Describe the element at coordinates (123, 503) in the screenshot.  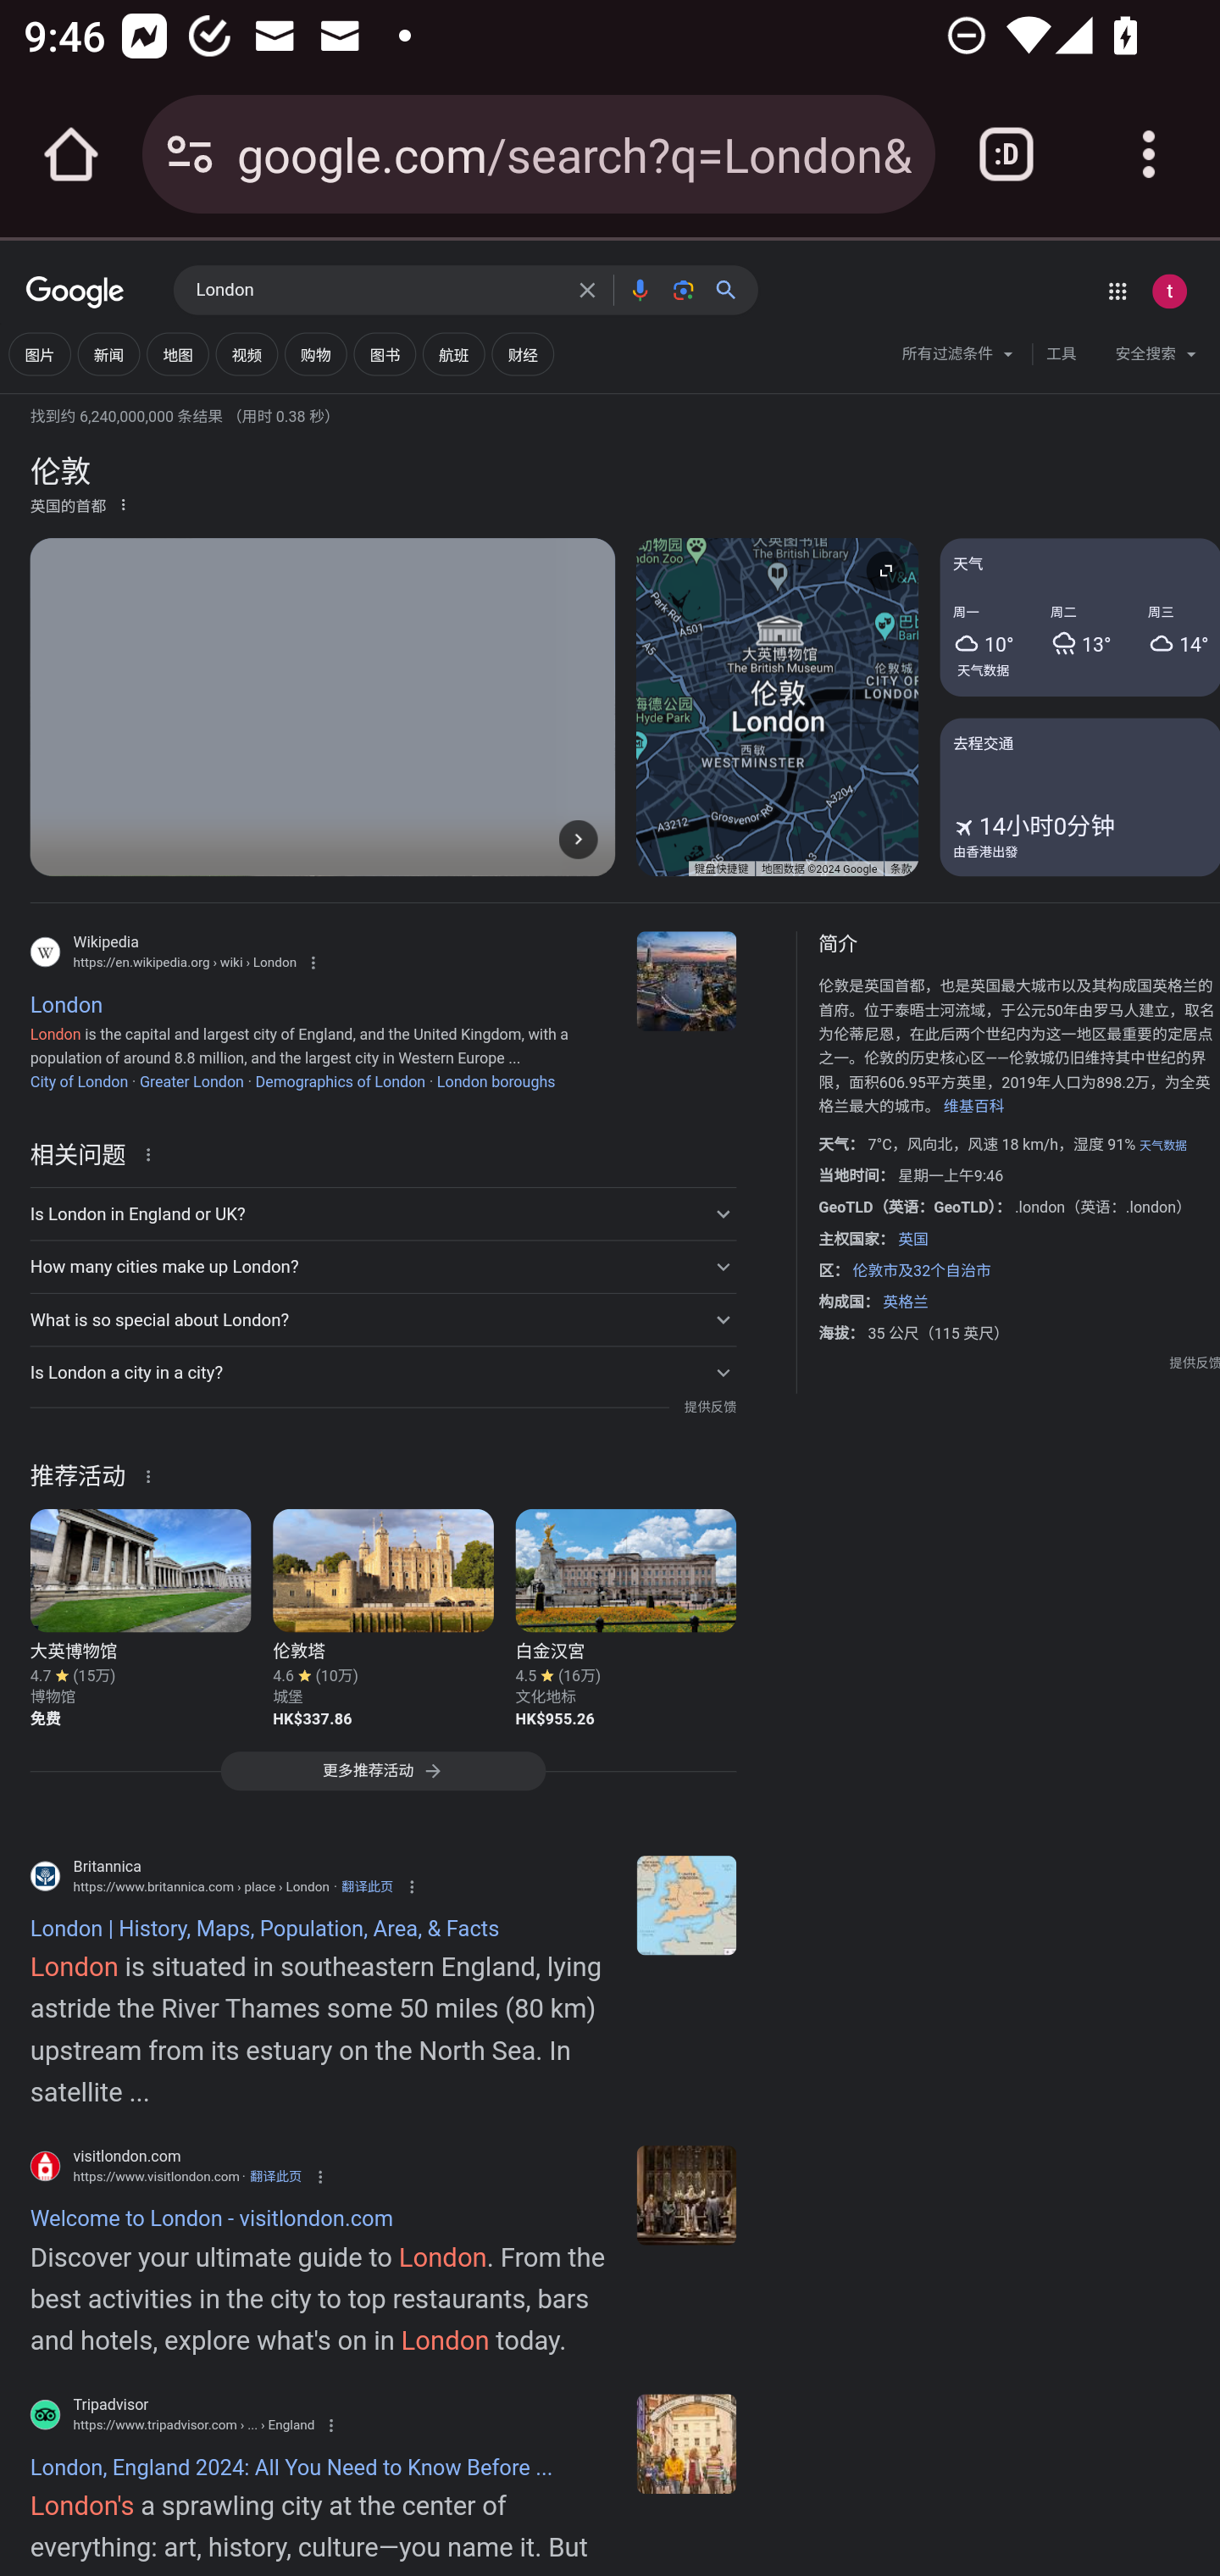
I see `更多选项` at that location.